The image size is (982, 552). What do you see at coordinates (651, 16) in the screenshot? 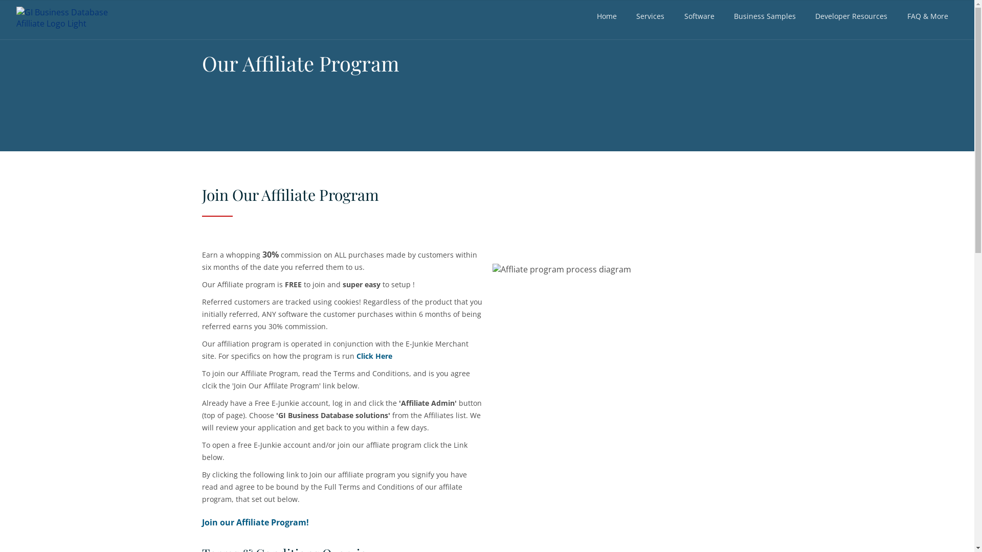
I see `Services` at bounding box center [651, 16].